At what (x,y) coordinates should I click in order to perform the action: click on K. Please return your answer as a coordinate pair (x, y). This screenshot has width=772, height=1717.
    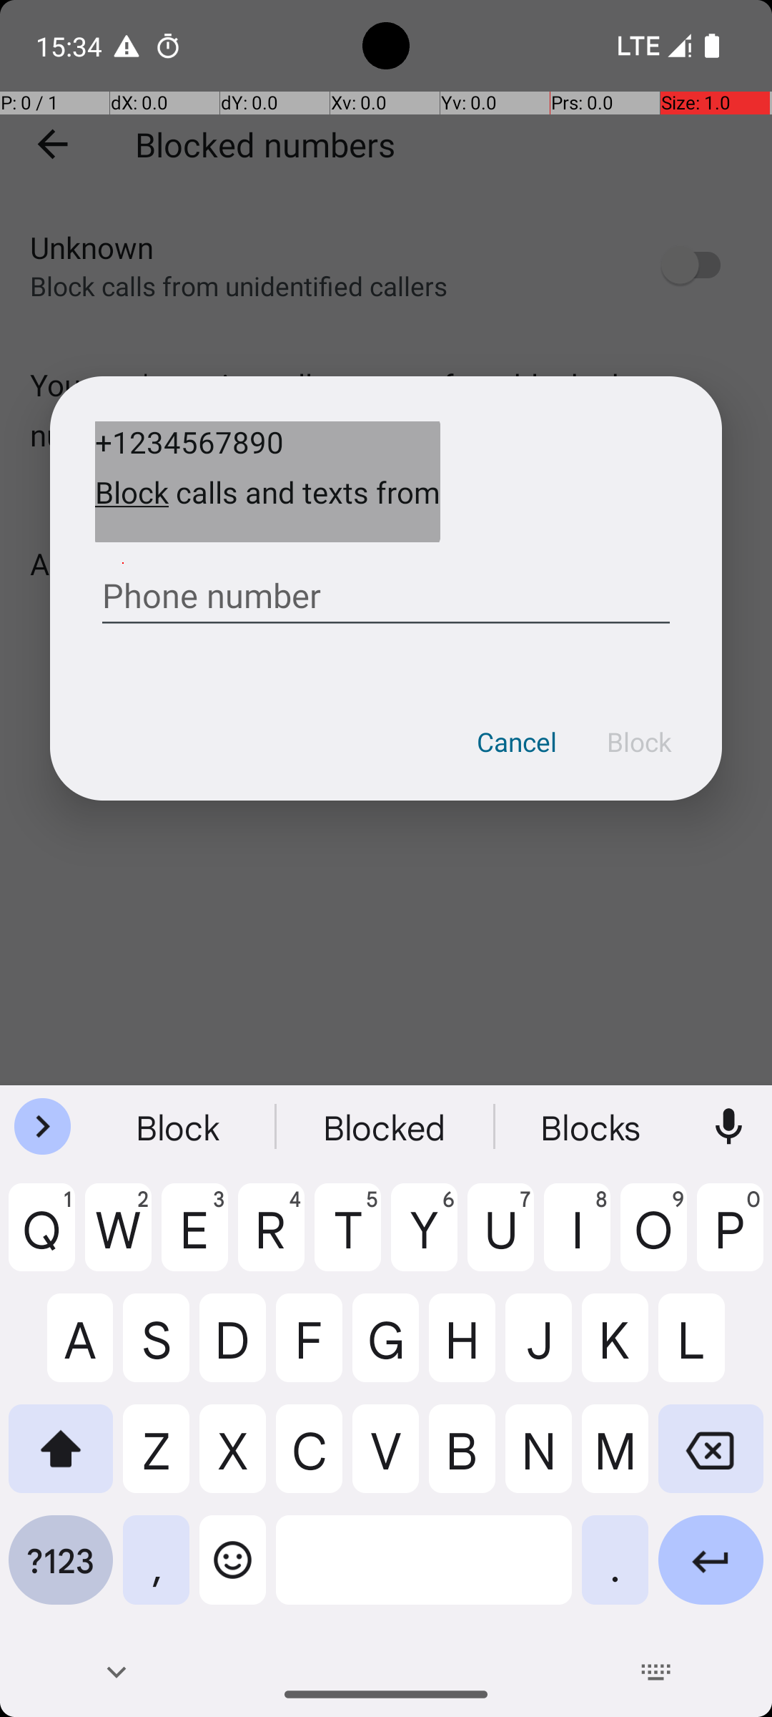
    Looking at the image, I should click on (615, 1349).